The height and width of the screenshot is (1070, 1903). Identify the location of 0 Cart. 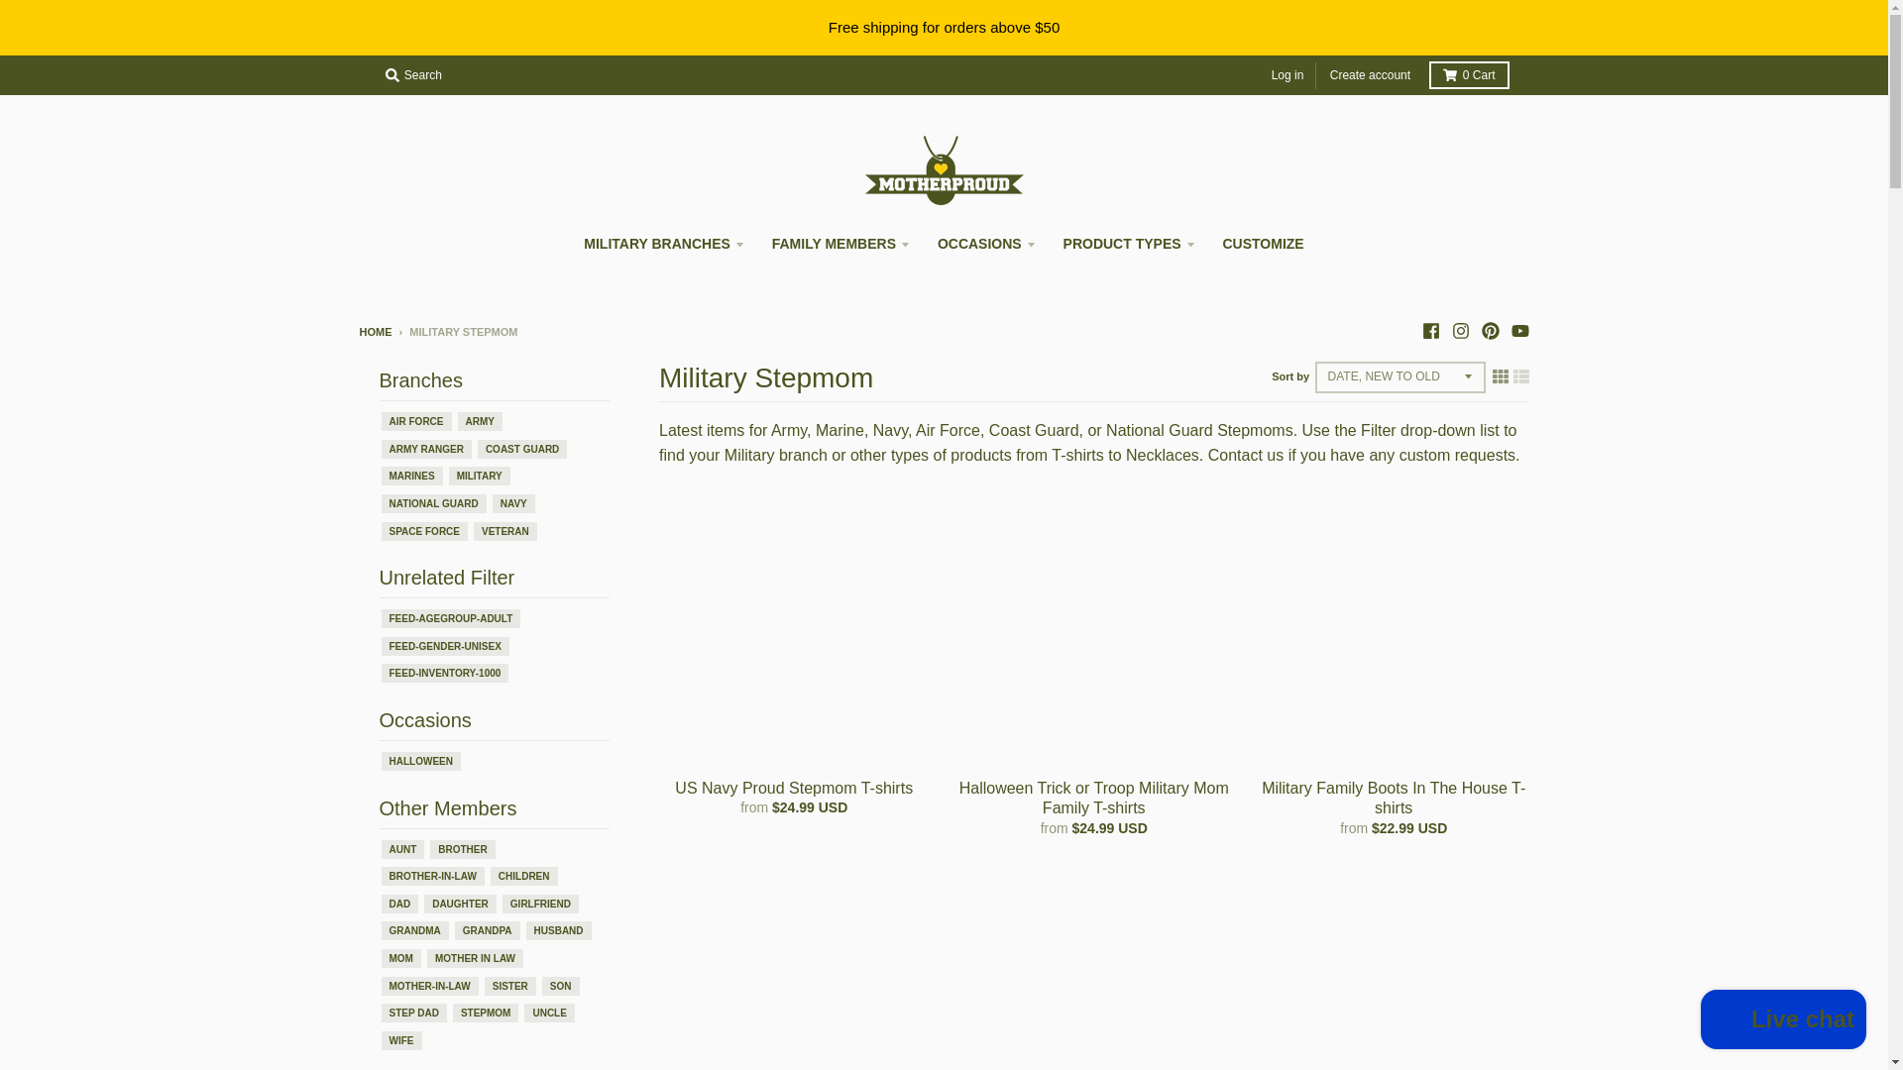
(1469, 74).